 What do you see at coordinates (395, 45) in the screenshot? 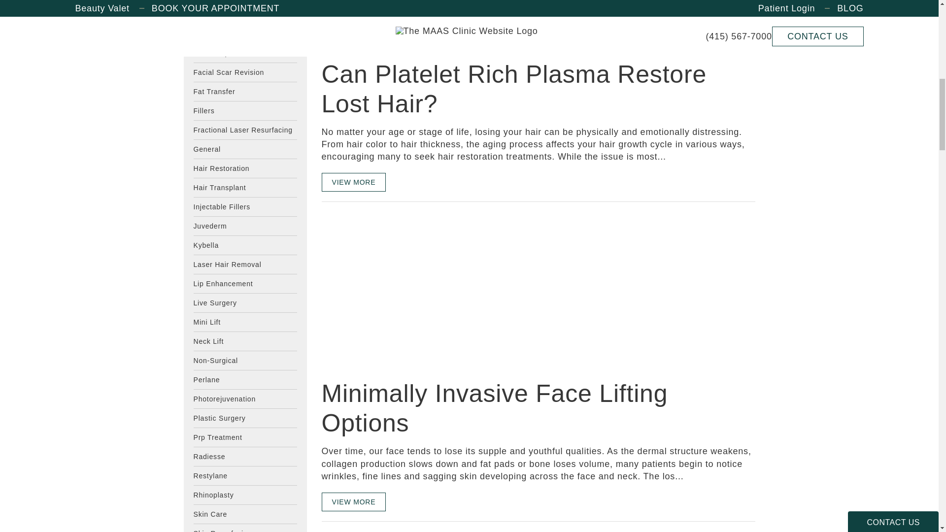
I see `View blog article` at bounding box center [395, 45].